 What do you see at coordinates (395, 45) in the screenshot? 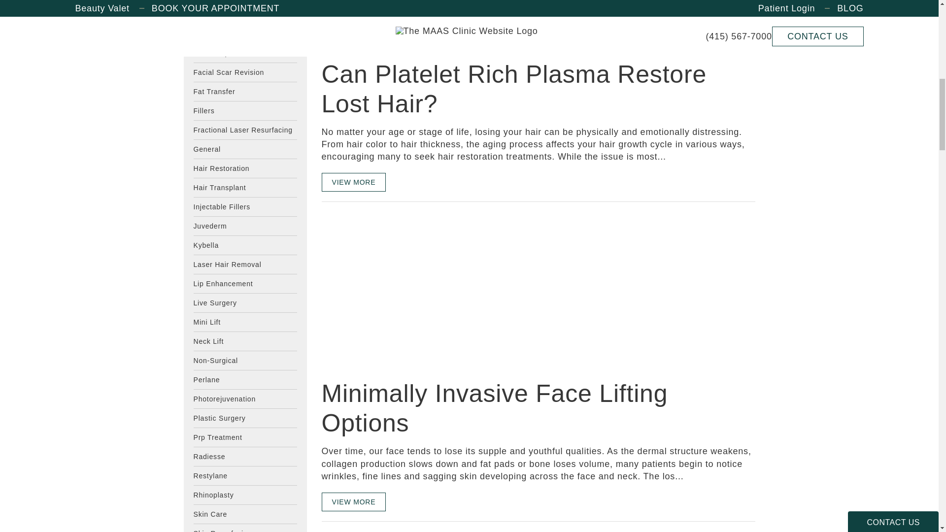
I see `View blog article` at bounding box center [395, 45].